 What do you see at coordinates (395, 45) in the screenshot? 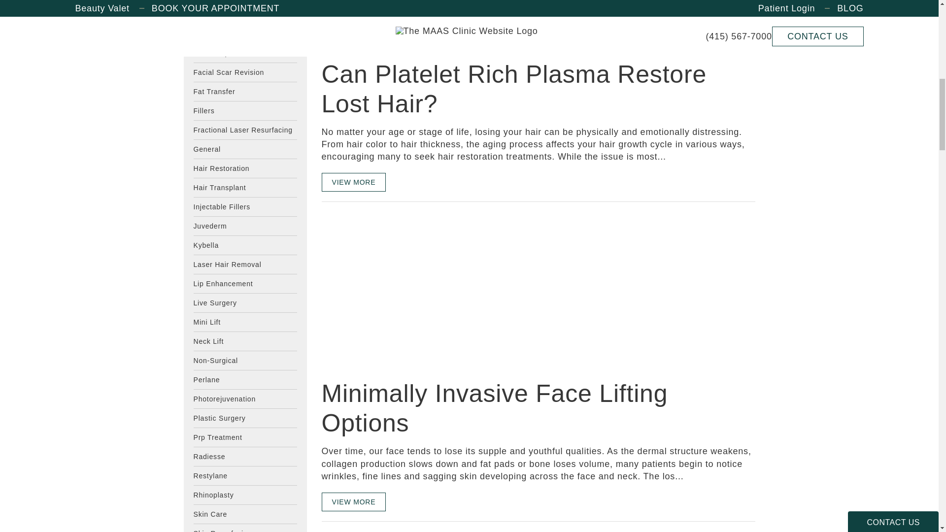
I see `View blog article` at bounding box center [395, 45].